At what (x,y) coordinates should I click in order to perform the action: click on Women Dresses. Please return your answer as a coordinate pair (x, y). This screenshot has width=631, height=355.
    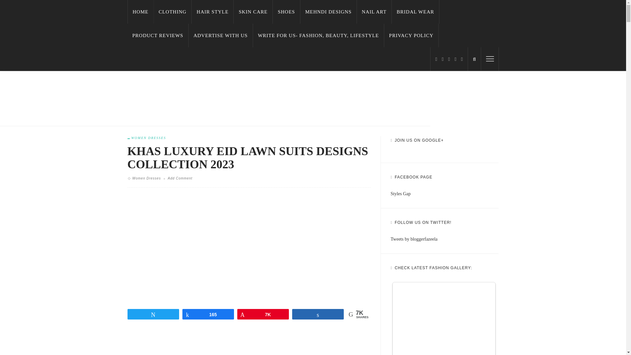
    Looking at the image, I should click on (147, 138).